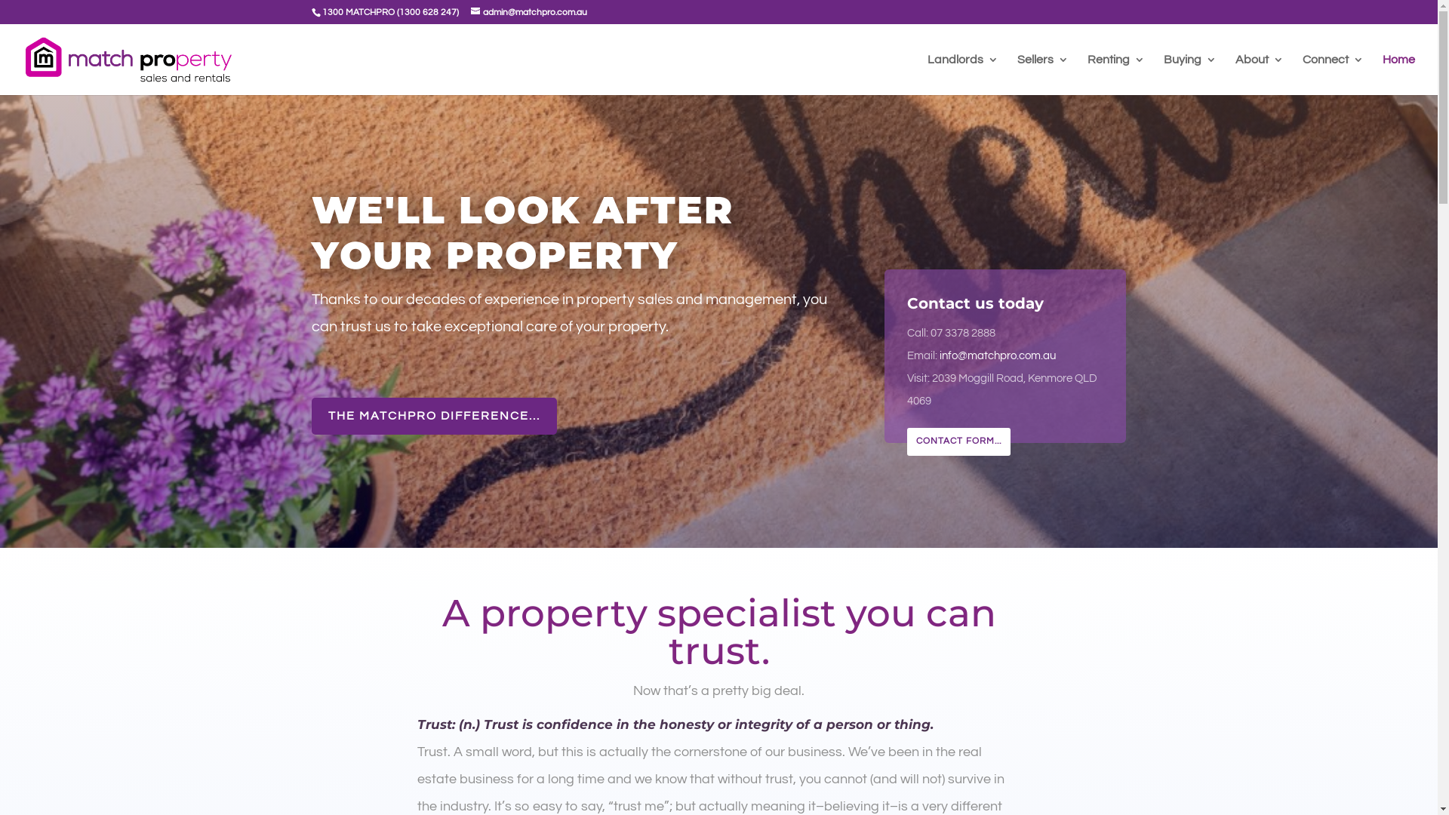 This screenshot has height=815, width=1449. What do you see at coordinates (433, 417) in the screenshot?
I see `THE MATCHPRO DIFFERENCE...` at bounding box center [433, 417].